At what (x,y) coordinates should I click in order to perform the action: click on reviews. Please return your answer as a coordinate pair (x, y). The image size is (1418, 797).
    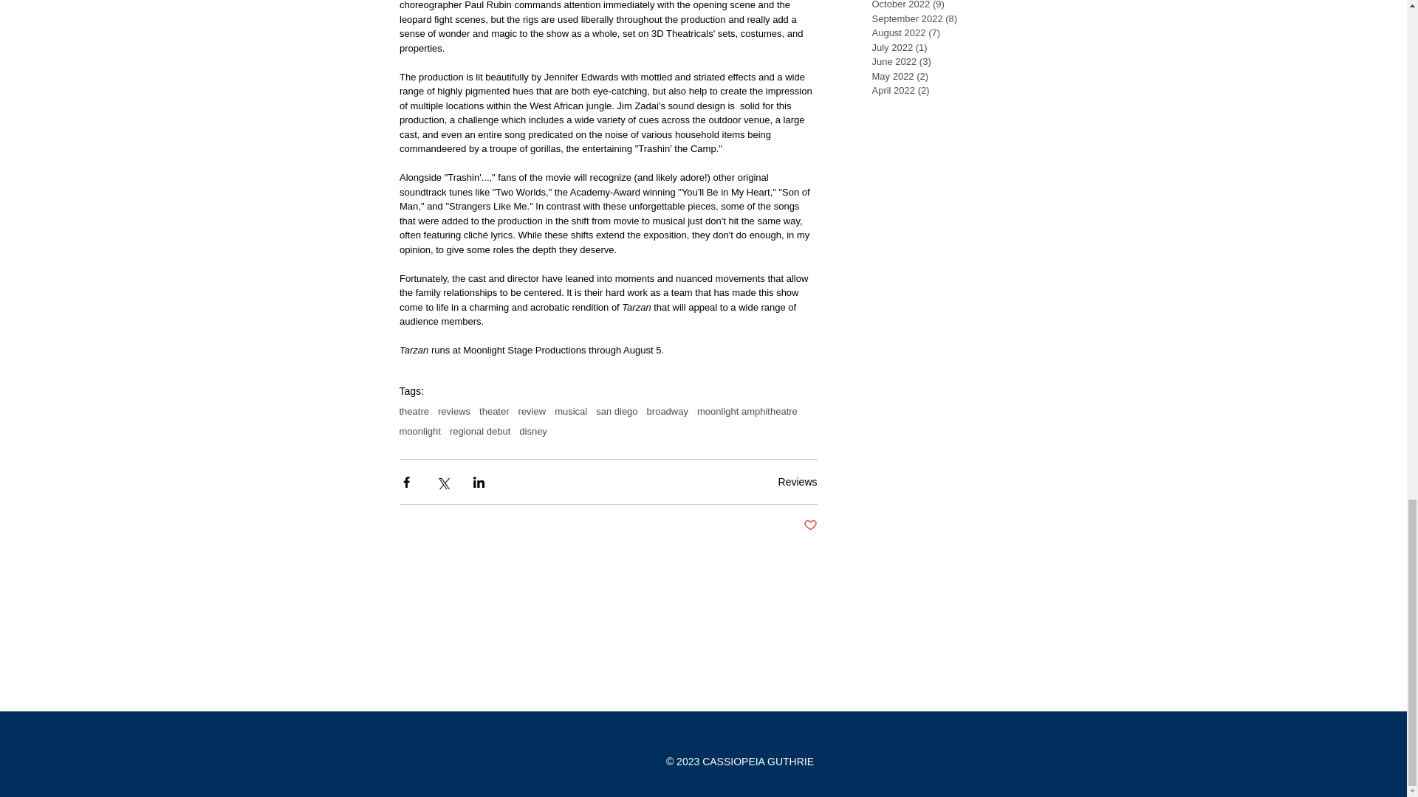
    Looking at the image, I should click on (454, 410).